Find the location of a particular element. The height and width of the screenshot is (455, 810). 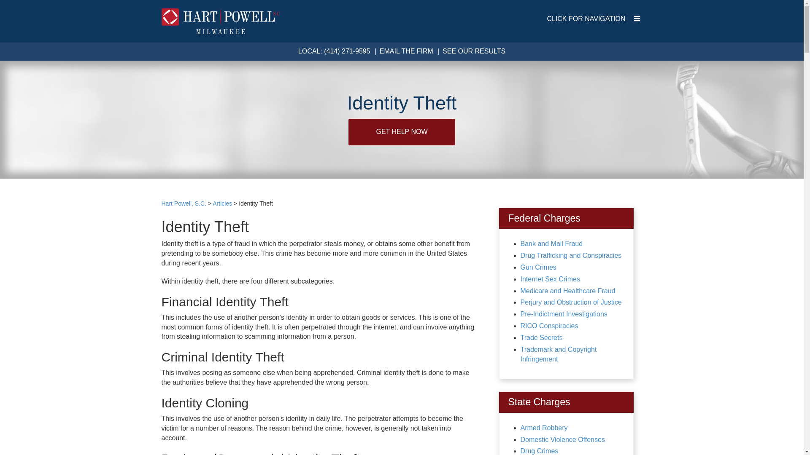

Gun Crimes is located at coordinates (538, 267).